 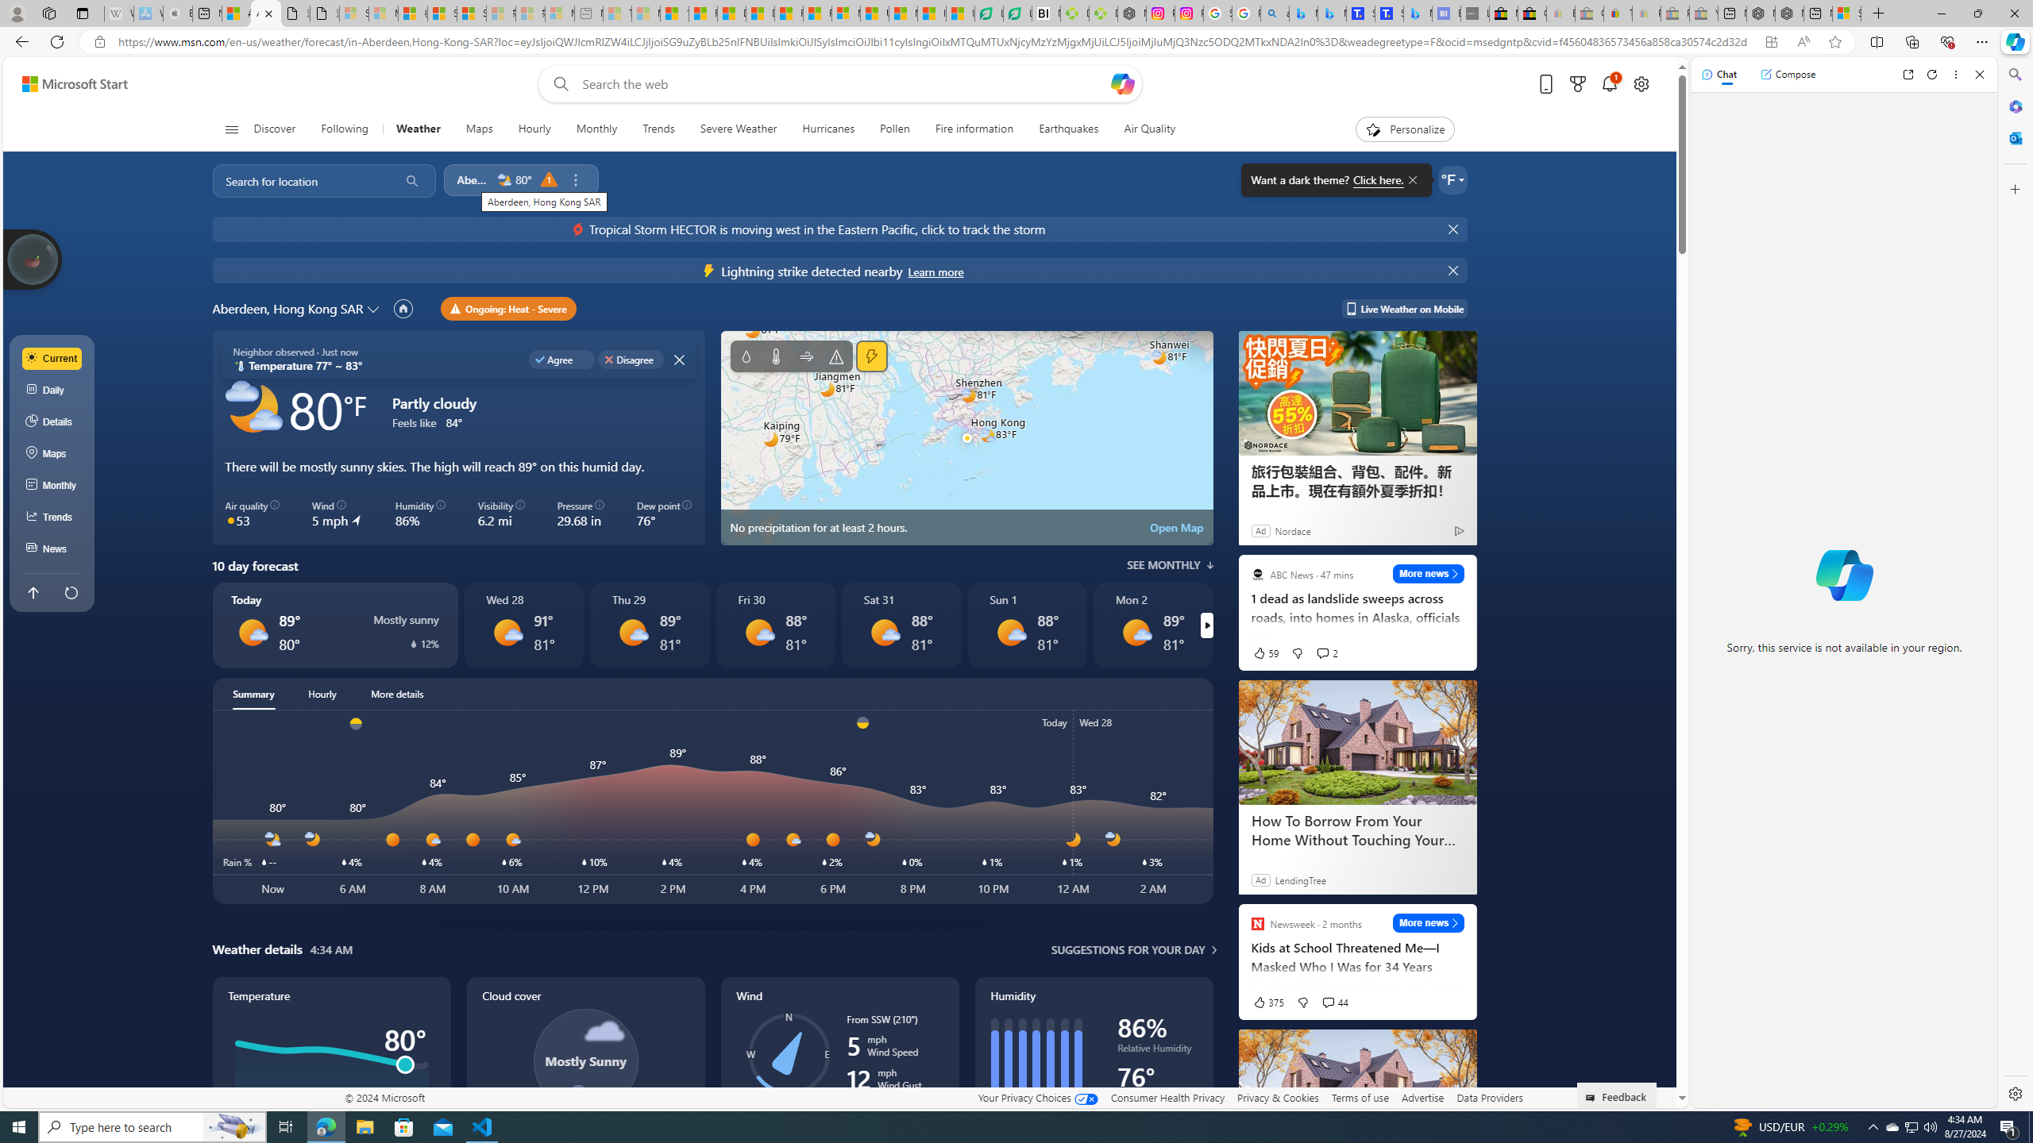 What do you see at coordinates (1260, 879) in the screenshot?
I see `Ad` at bounding box center [1260, 879].